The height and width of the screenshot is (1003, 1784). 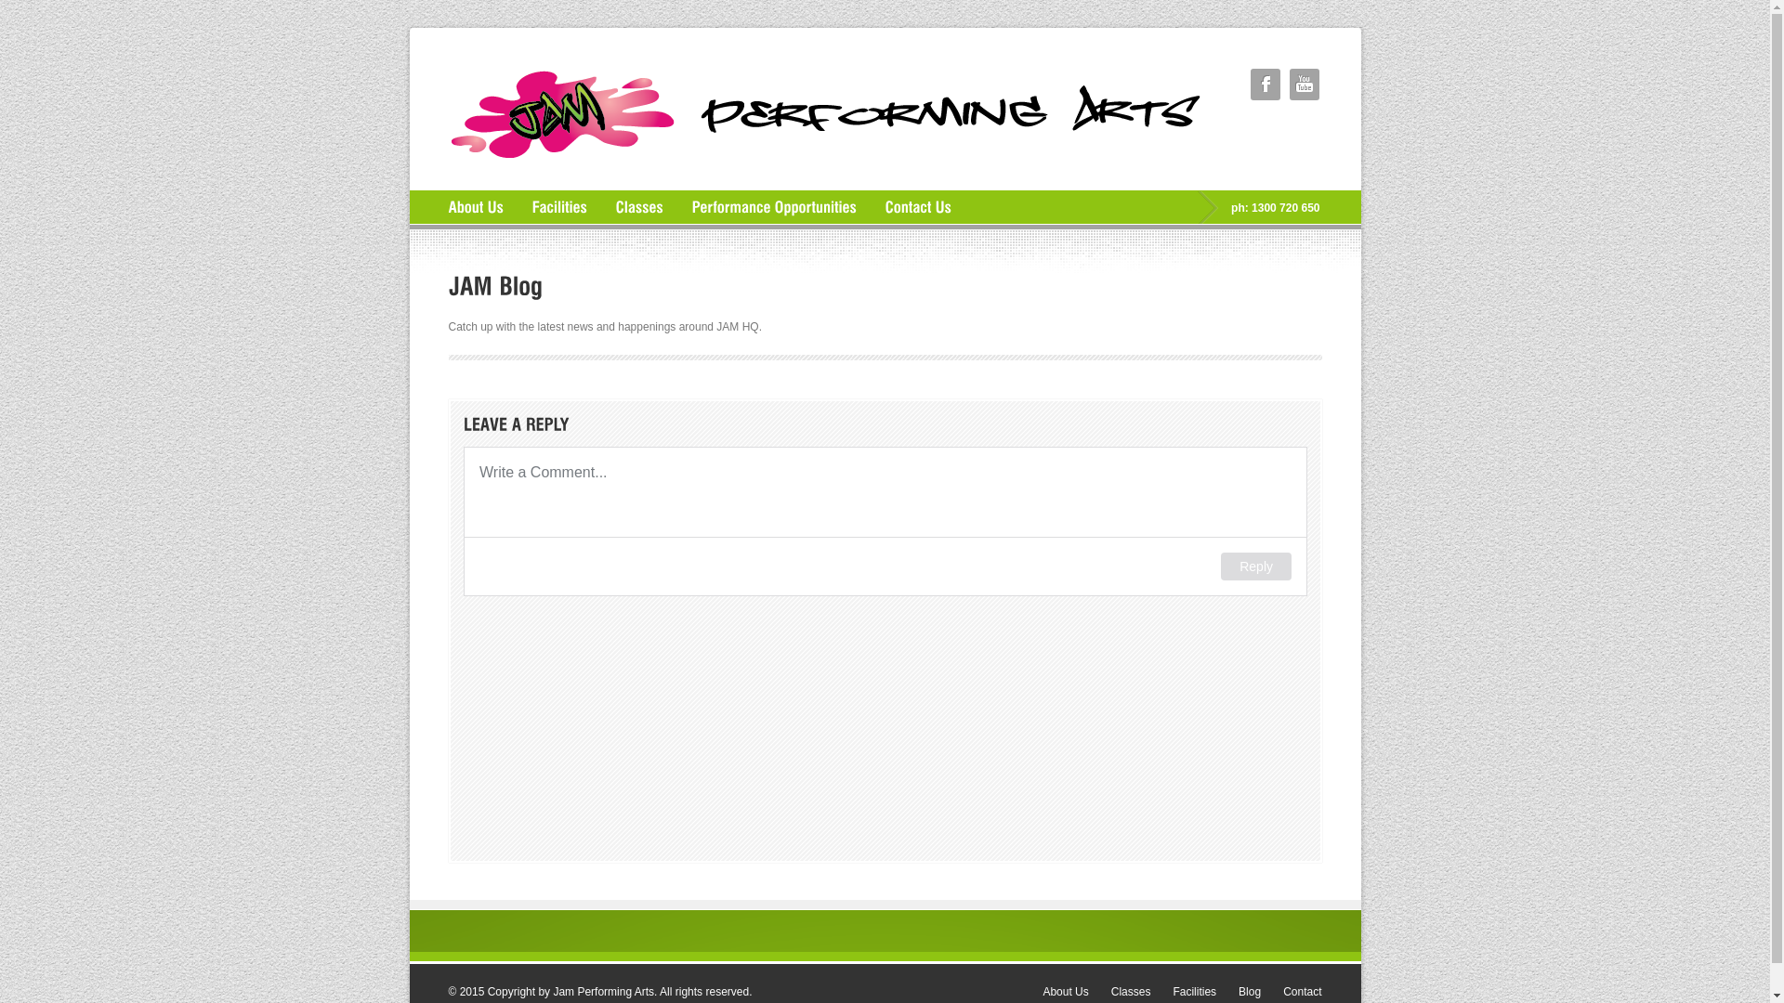 What do you see at coordinates (1303, 992) in the screenshot?
I see `Contact` at bounding box center [1303, 992].